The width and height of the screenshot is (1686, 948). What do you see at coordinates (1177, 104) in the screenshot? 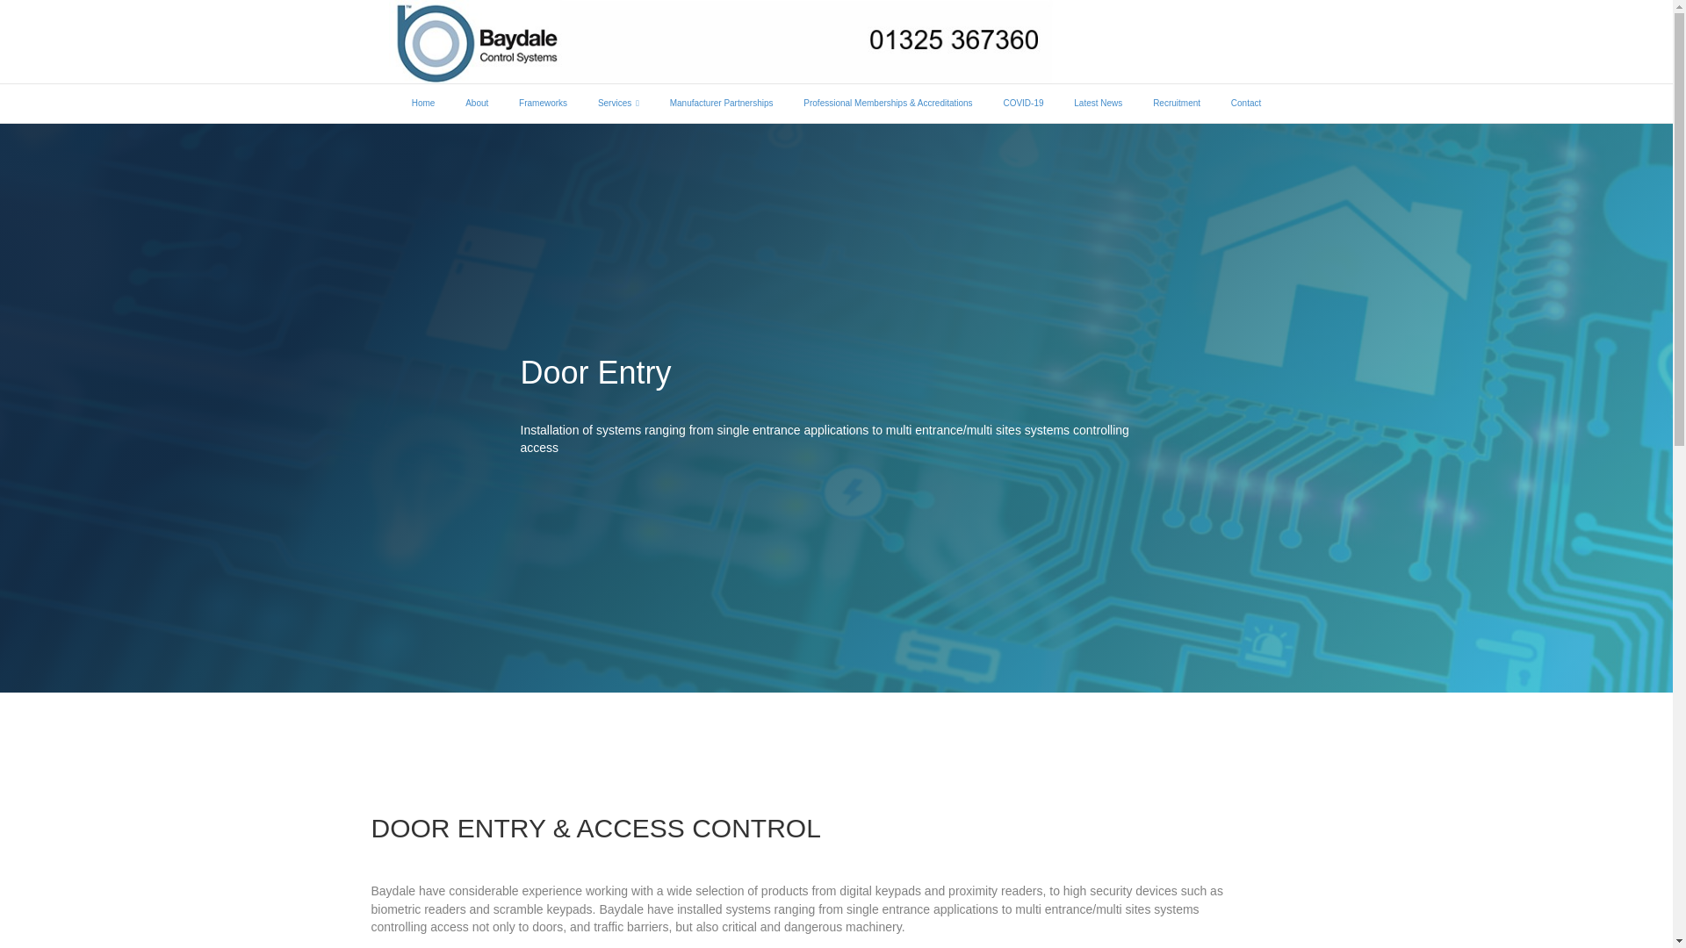
I see `Recruitment` at bounding box center [1177, 104].